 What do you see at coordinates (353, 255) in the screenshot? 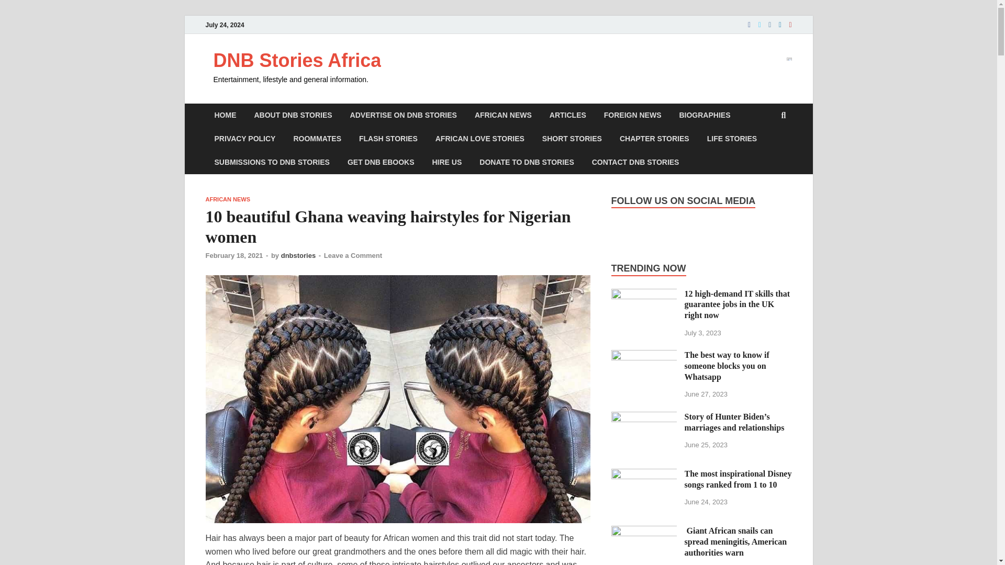
I see `Leave a Comment` at bounding box center [353, 255].